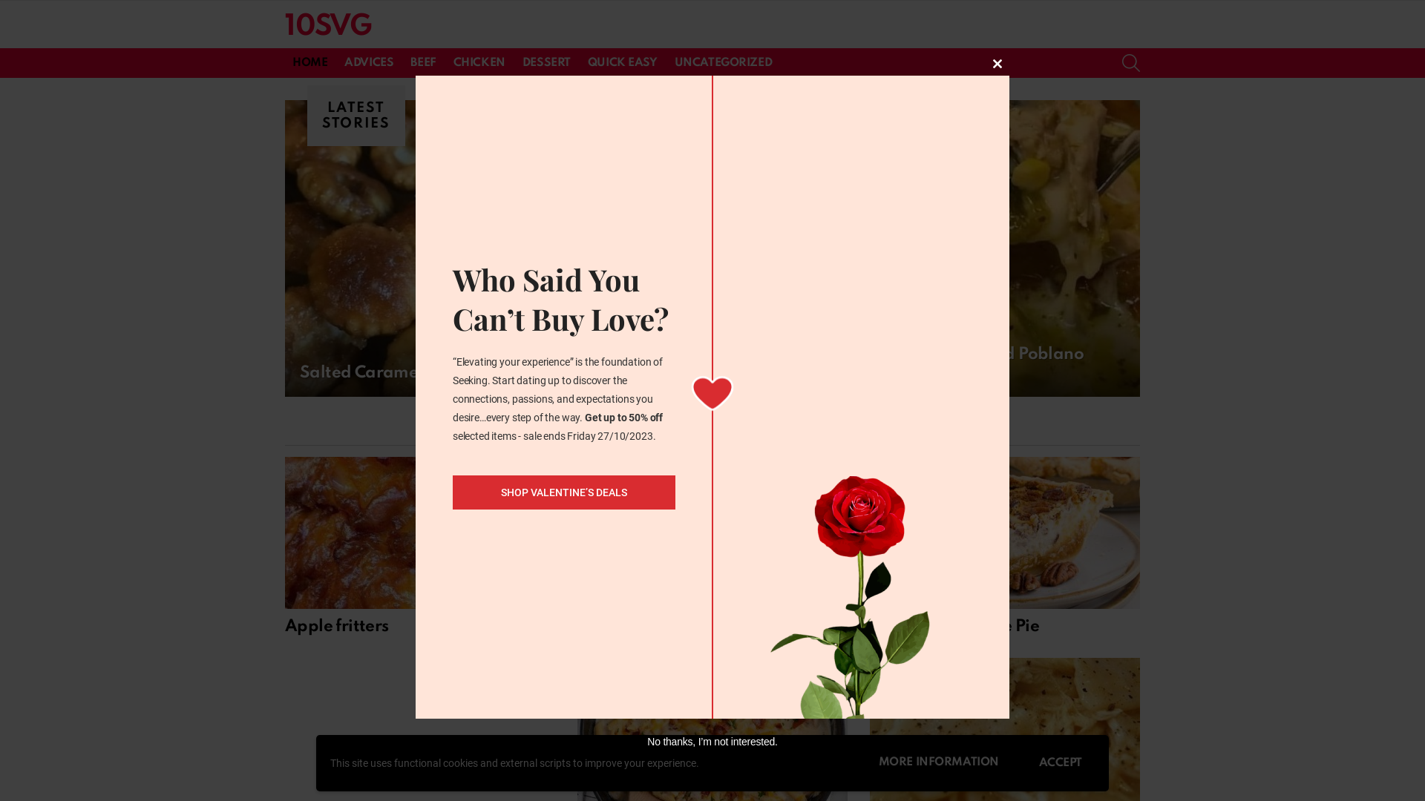 The image size is (1425, 801). Describe the element at coordinates (724, 63) in the screenshot. I see `UNCATEGORIZED` at that location.